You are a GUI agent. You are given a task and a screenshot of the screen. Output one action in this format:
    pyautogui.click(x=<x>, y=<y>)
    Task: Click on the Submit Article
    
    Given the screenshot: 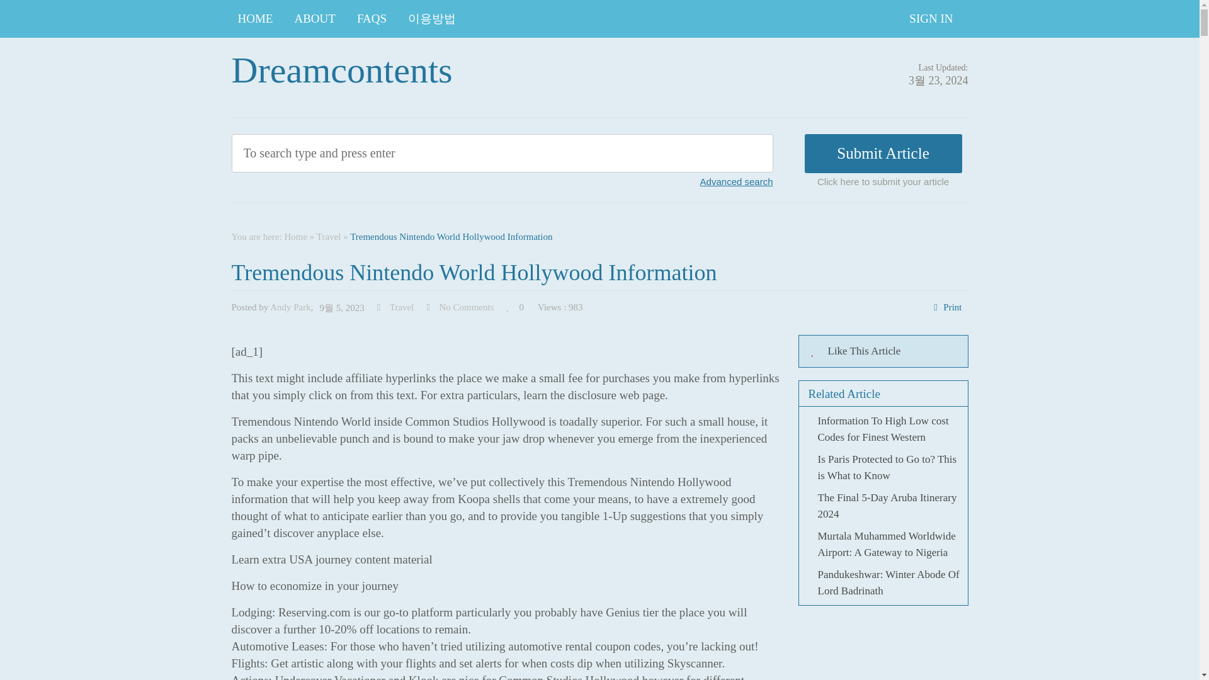 What is the action you would take?
    pyautogui.click(x=883, y=154)
    